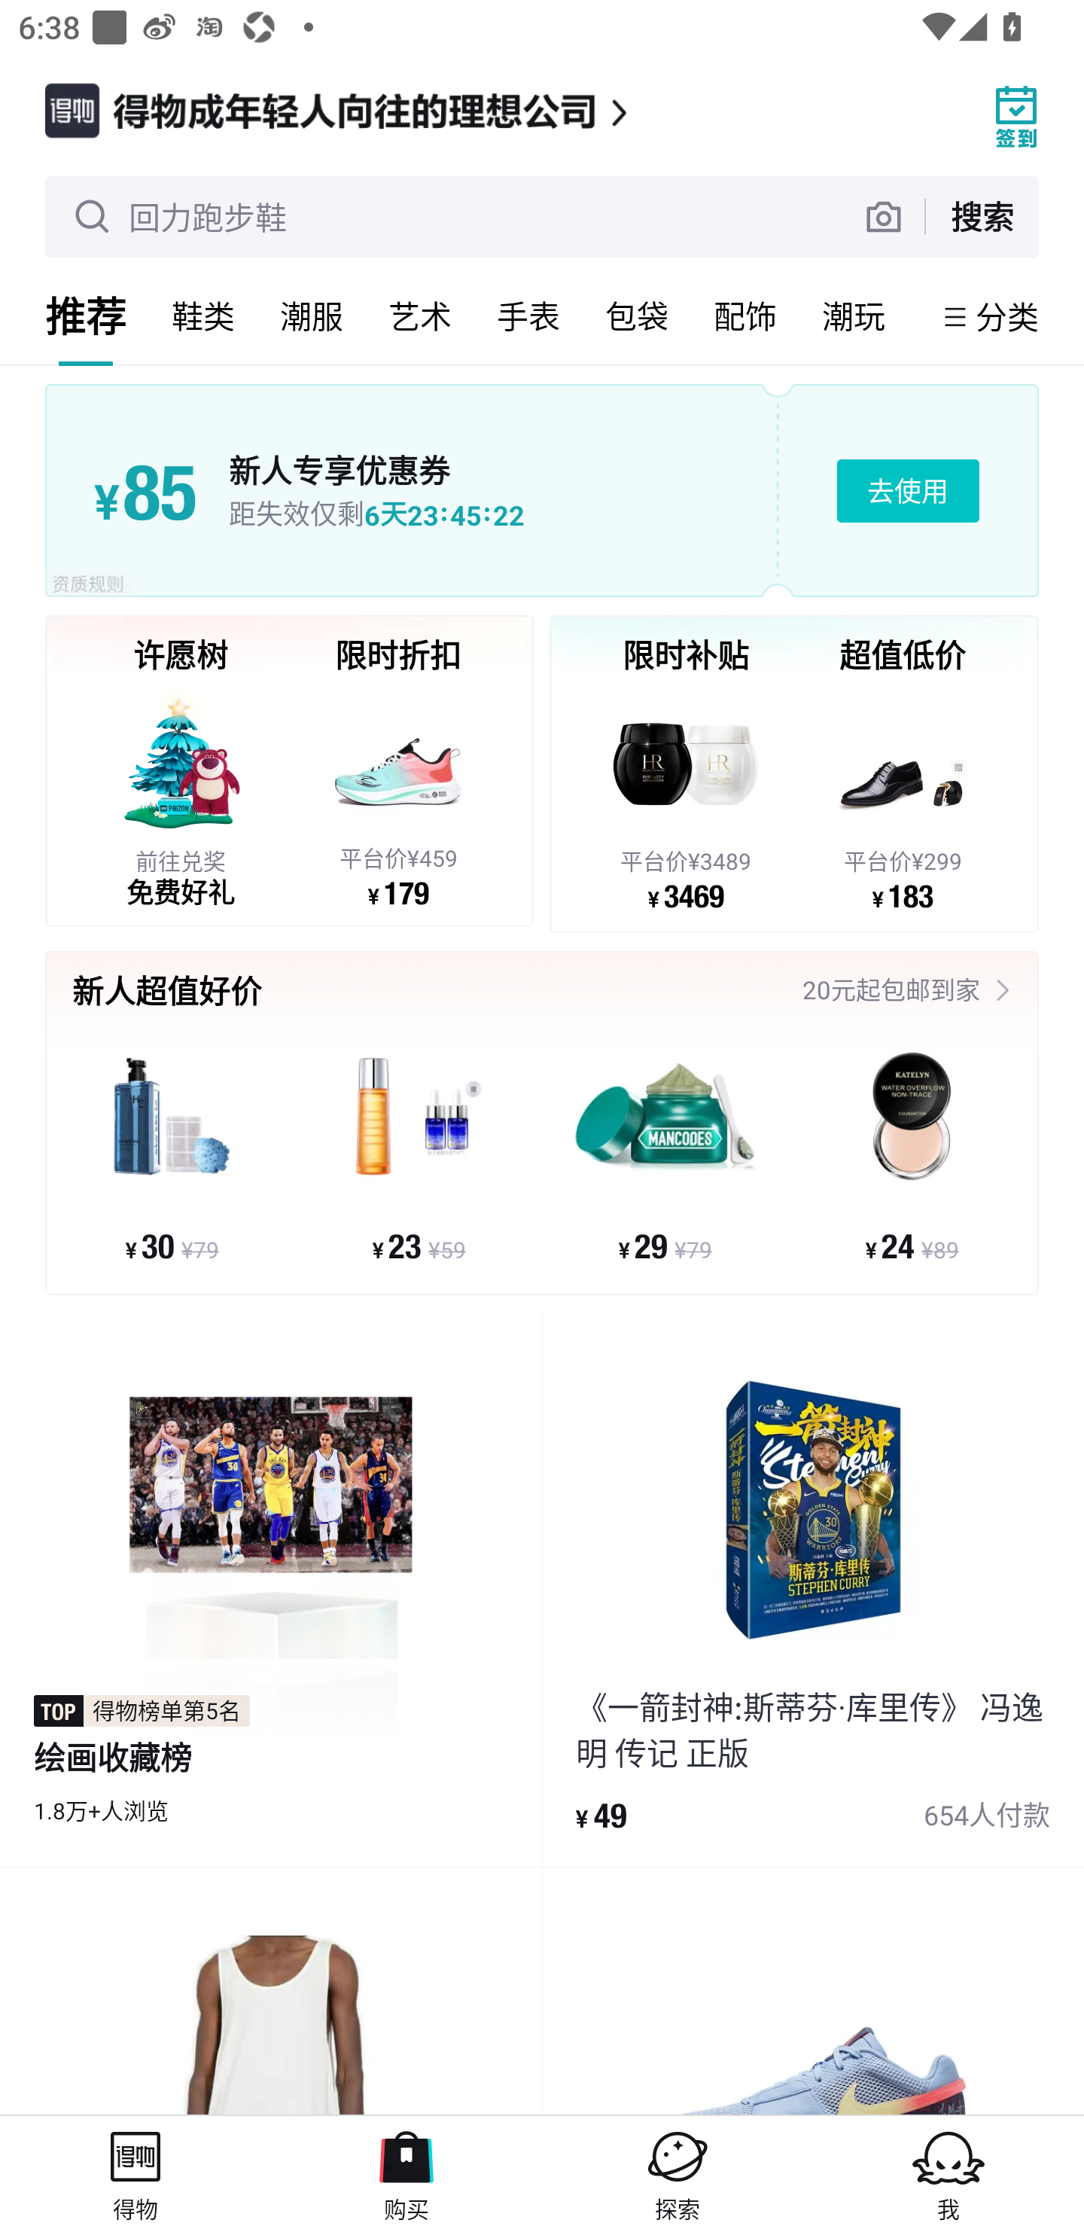 The width and height of the screenshot is (1084, 2229). Describe the element at coordinates (677, 2172) in the screenshot. I see `探索` at that location.